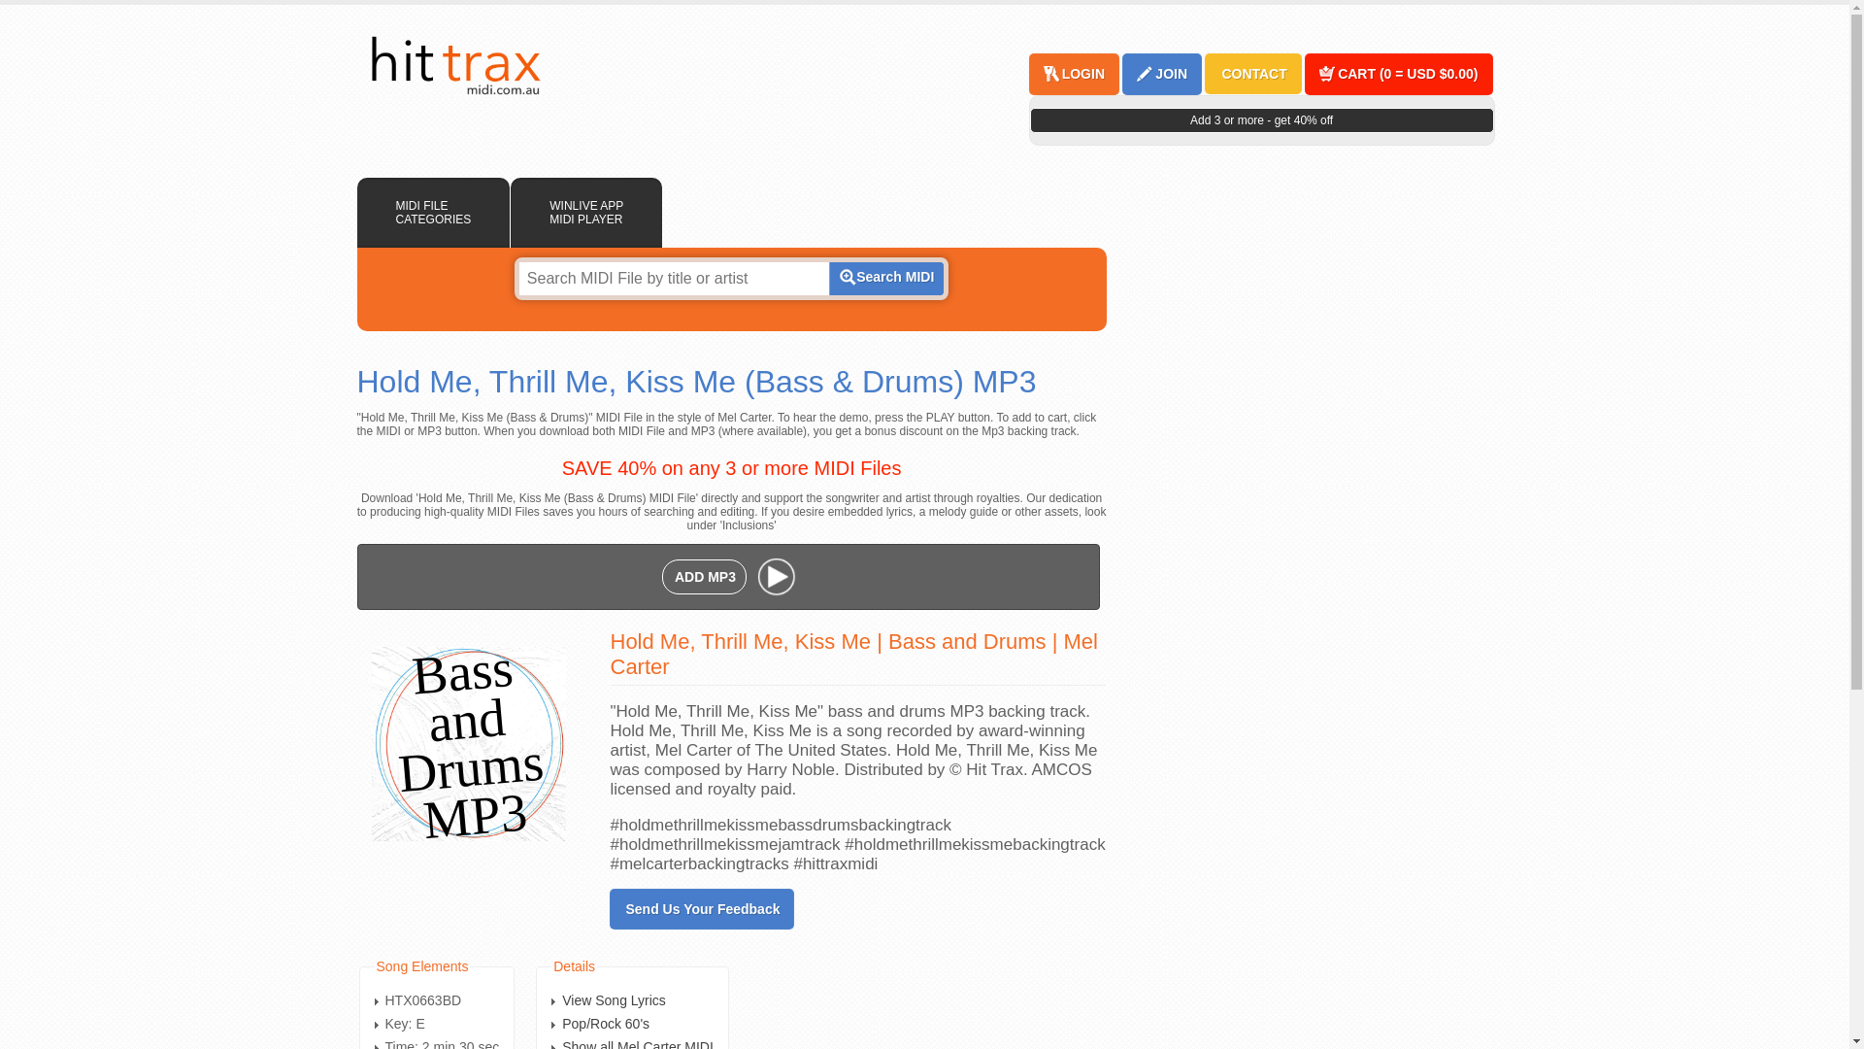 The height and width of the screenshot is (1049, 1864). What do you see at coordinates (614, 1000) in the screenshot?
I see `View Song Lyrics` at bounding box center [614, 1000].